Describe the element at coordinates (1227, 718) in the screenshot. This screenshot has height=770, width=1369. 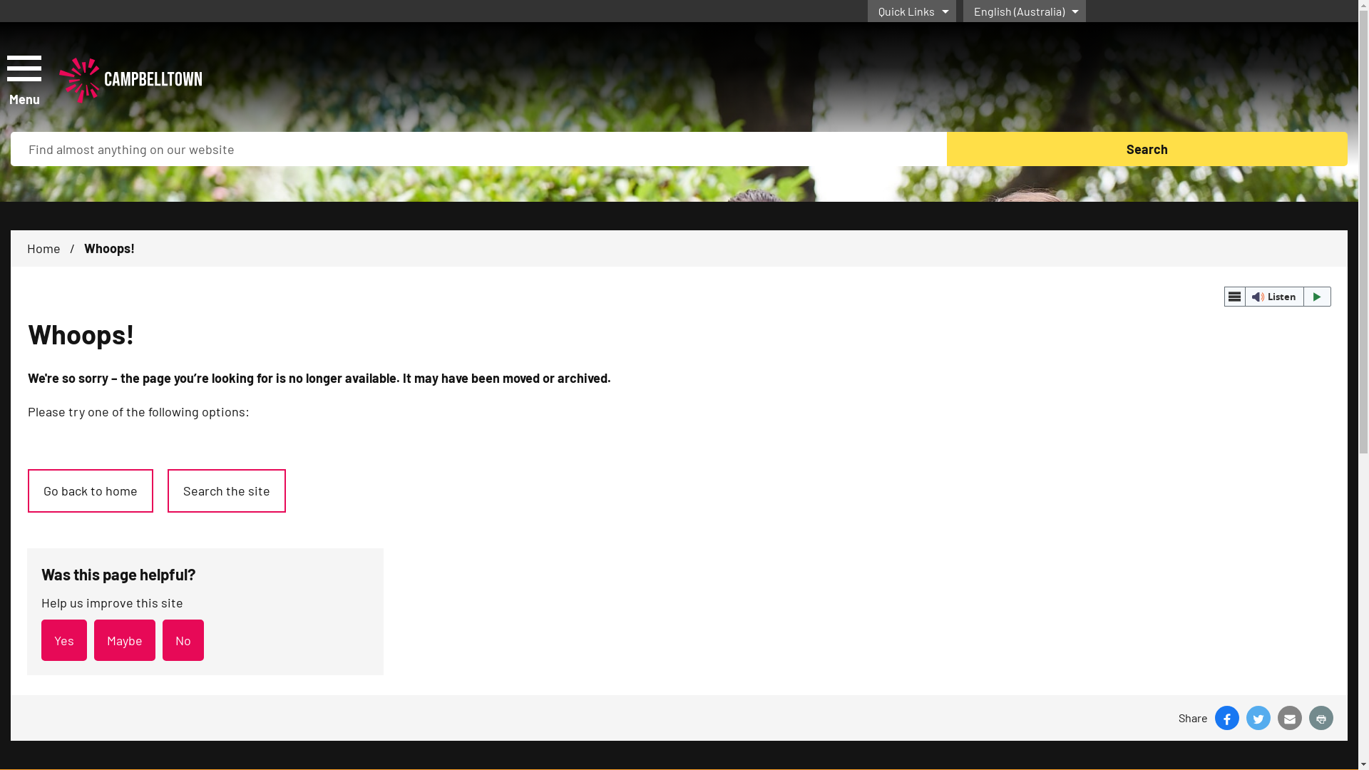
I see `Facebook` at that location.